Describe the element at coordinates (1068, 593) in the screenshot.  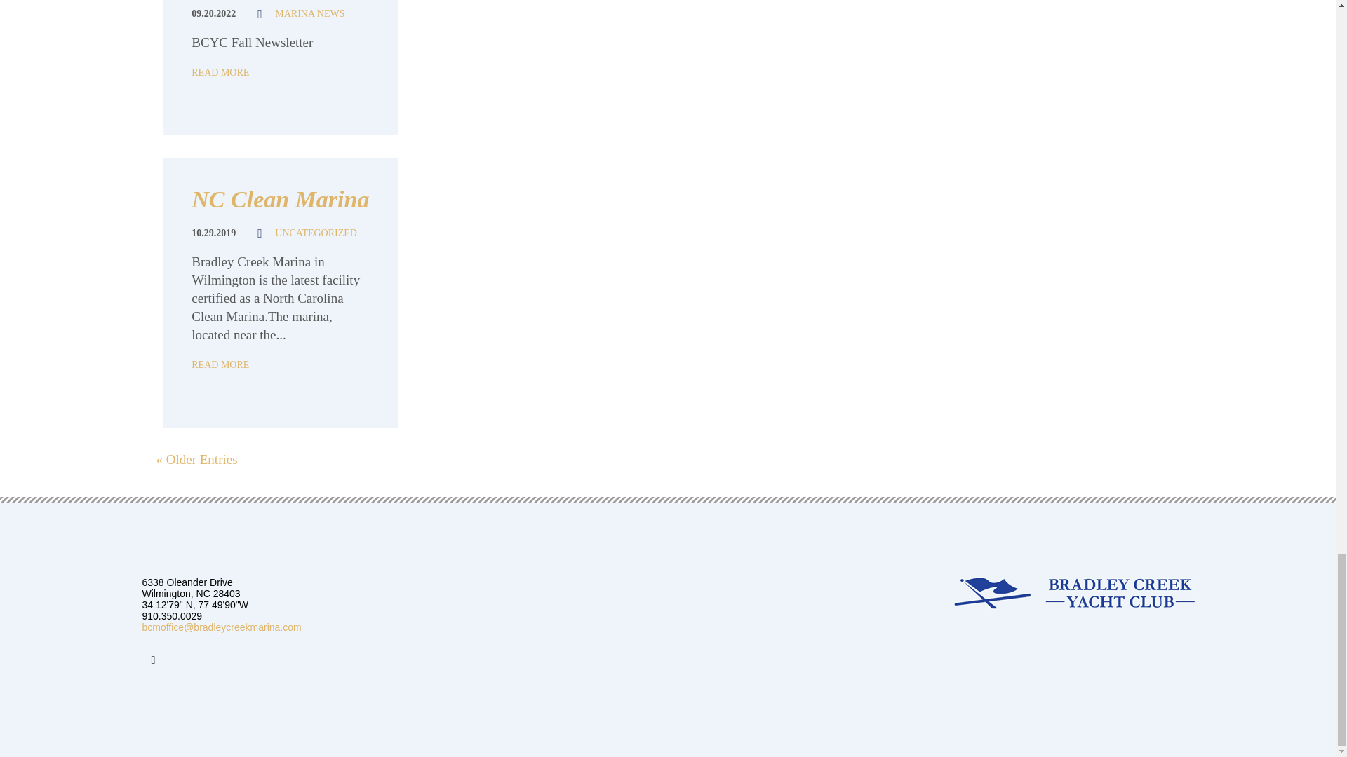
I see `elogated logo` at that location.